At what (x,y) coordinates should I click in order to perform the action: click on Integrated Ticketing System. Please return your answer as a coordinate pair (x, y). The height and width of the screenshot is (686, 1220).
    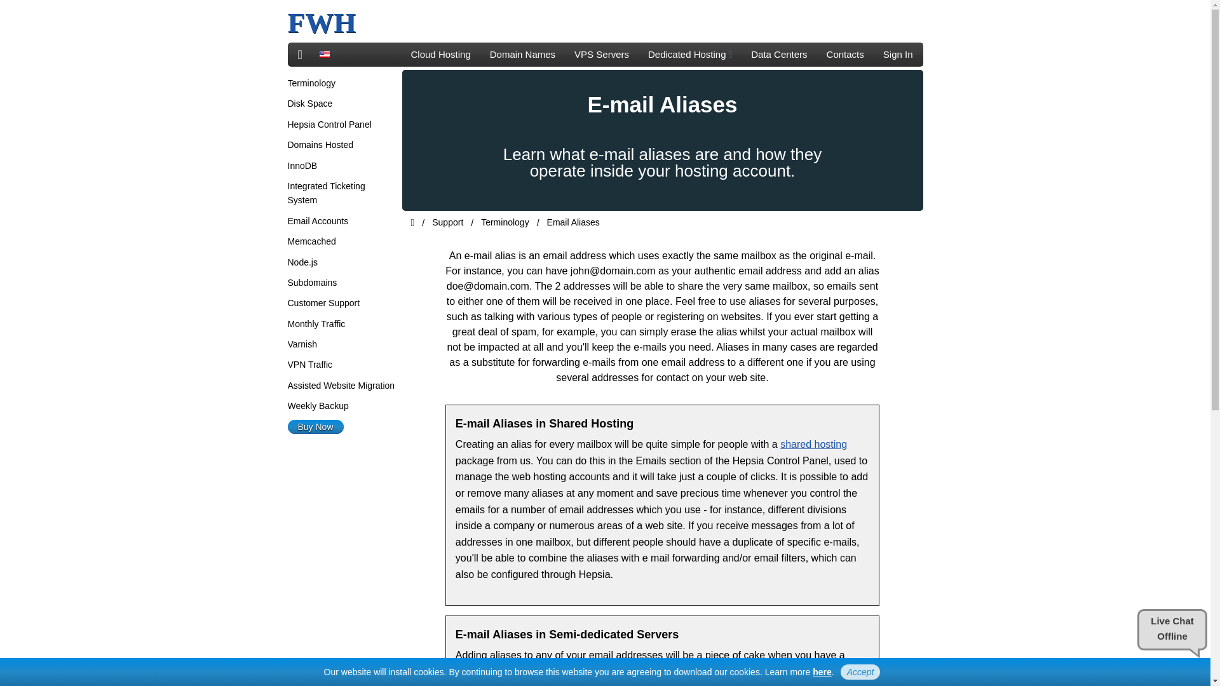
    Looking at the image, I should click on (325, 193).